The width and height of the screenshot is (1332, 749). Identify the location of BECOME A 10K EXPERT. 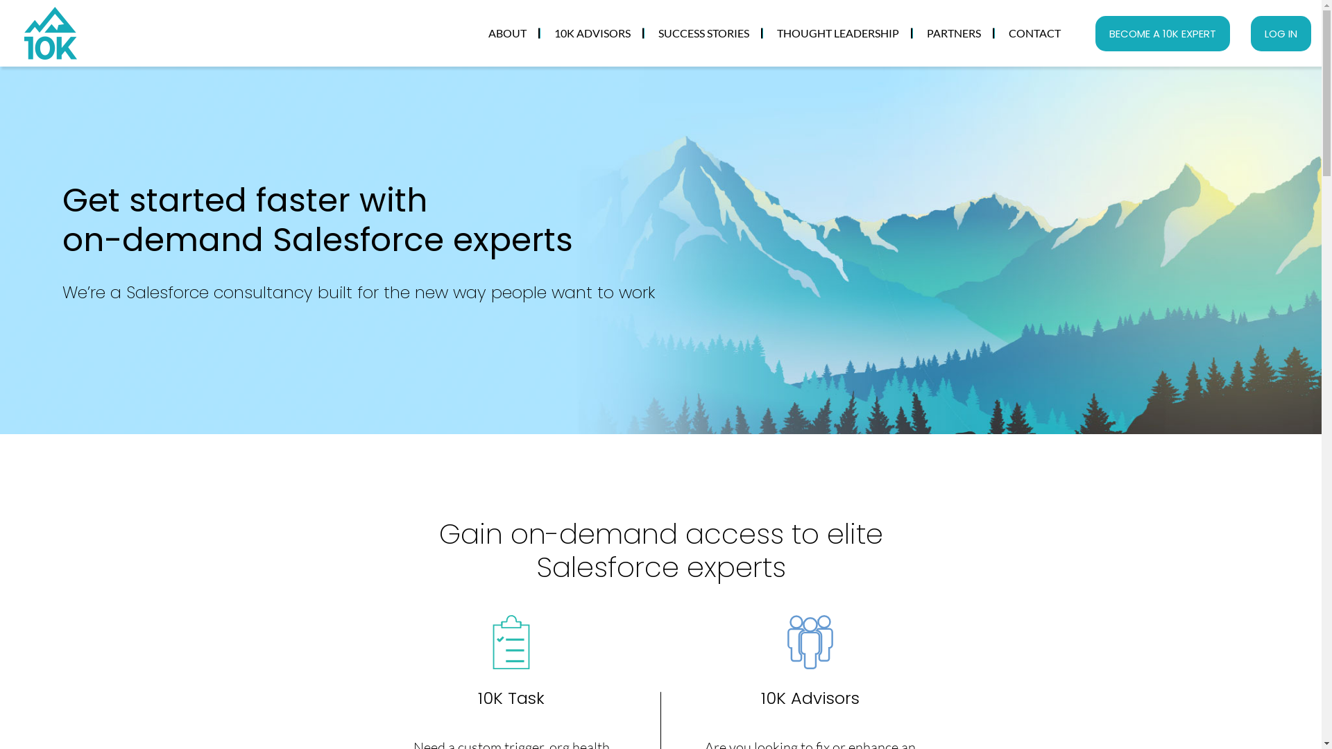
(1163, 33).